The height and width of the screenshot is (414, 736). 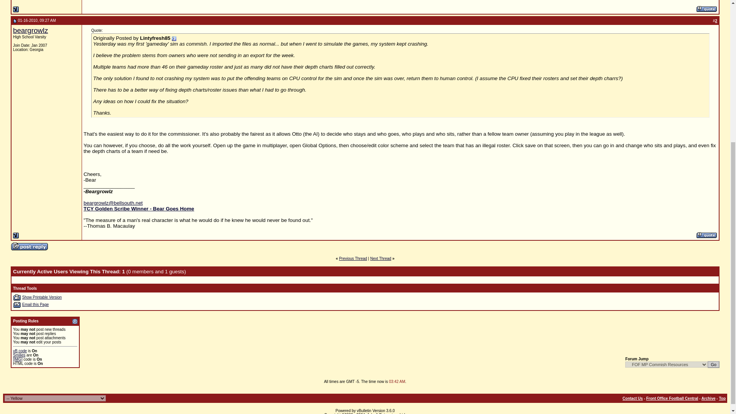 I want to click on Next Thread, so click(x=381, y=258).